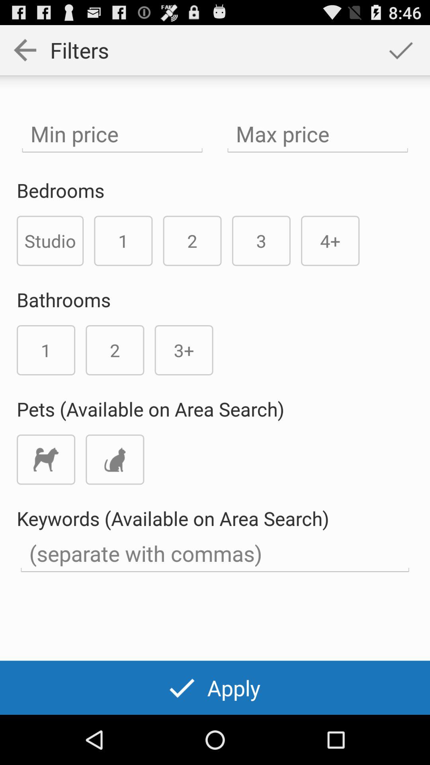  I want to click on press studio, so click(50, 241).